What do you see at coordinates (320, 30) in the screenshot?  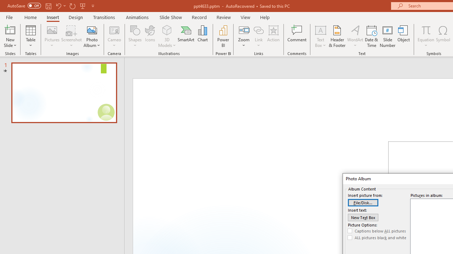 I see `Draw Horizontal Text Box` at bounding box center [320, 30].